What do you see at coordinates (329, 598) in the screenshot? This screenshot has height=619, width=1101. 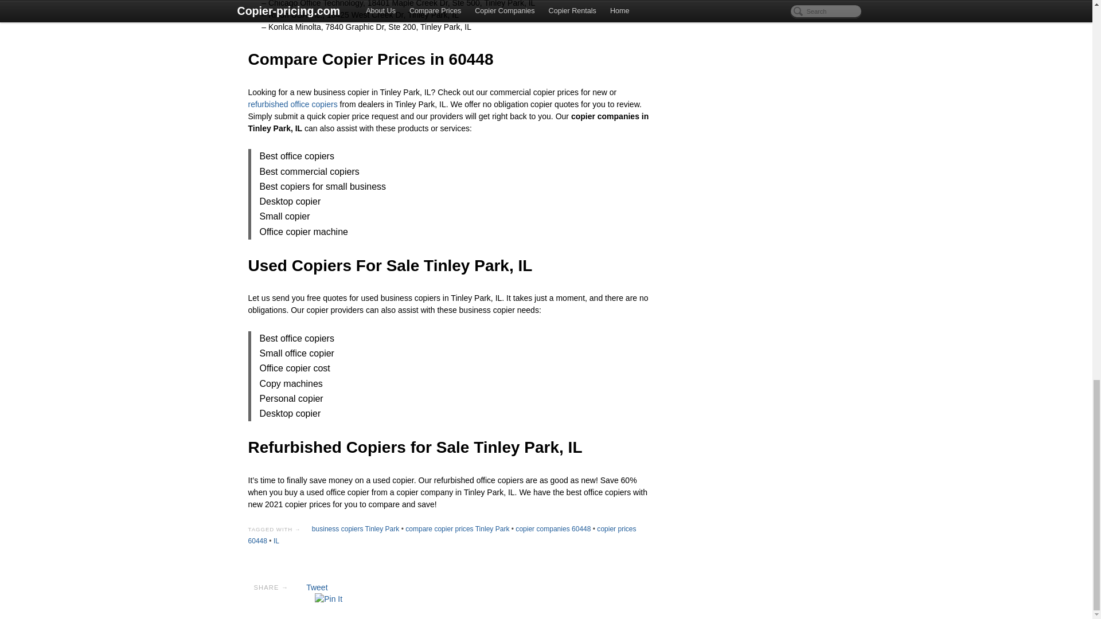 I see `Pin It` at bounding box center [329, 598].